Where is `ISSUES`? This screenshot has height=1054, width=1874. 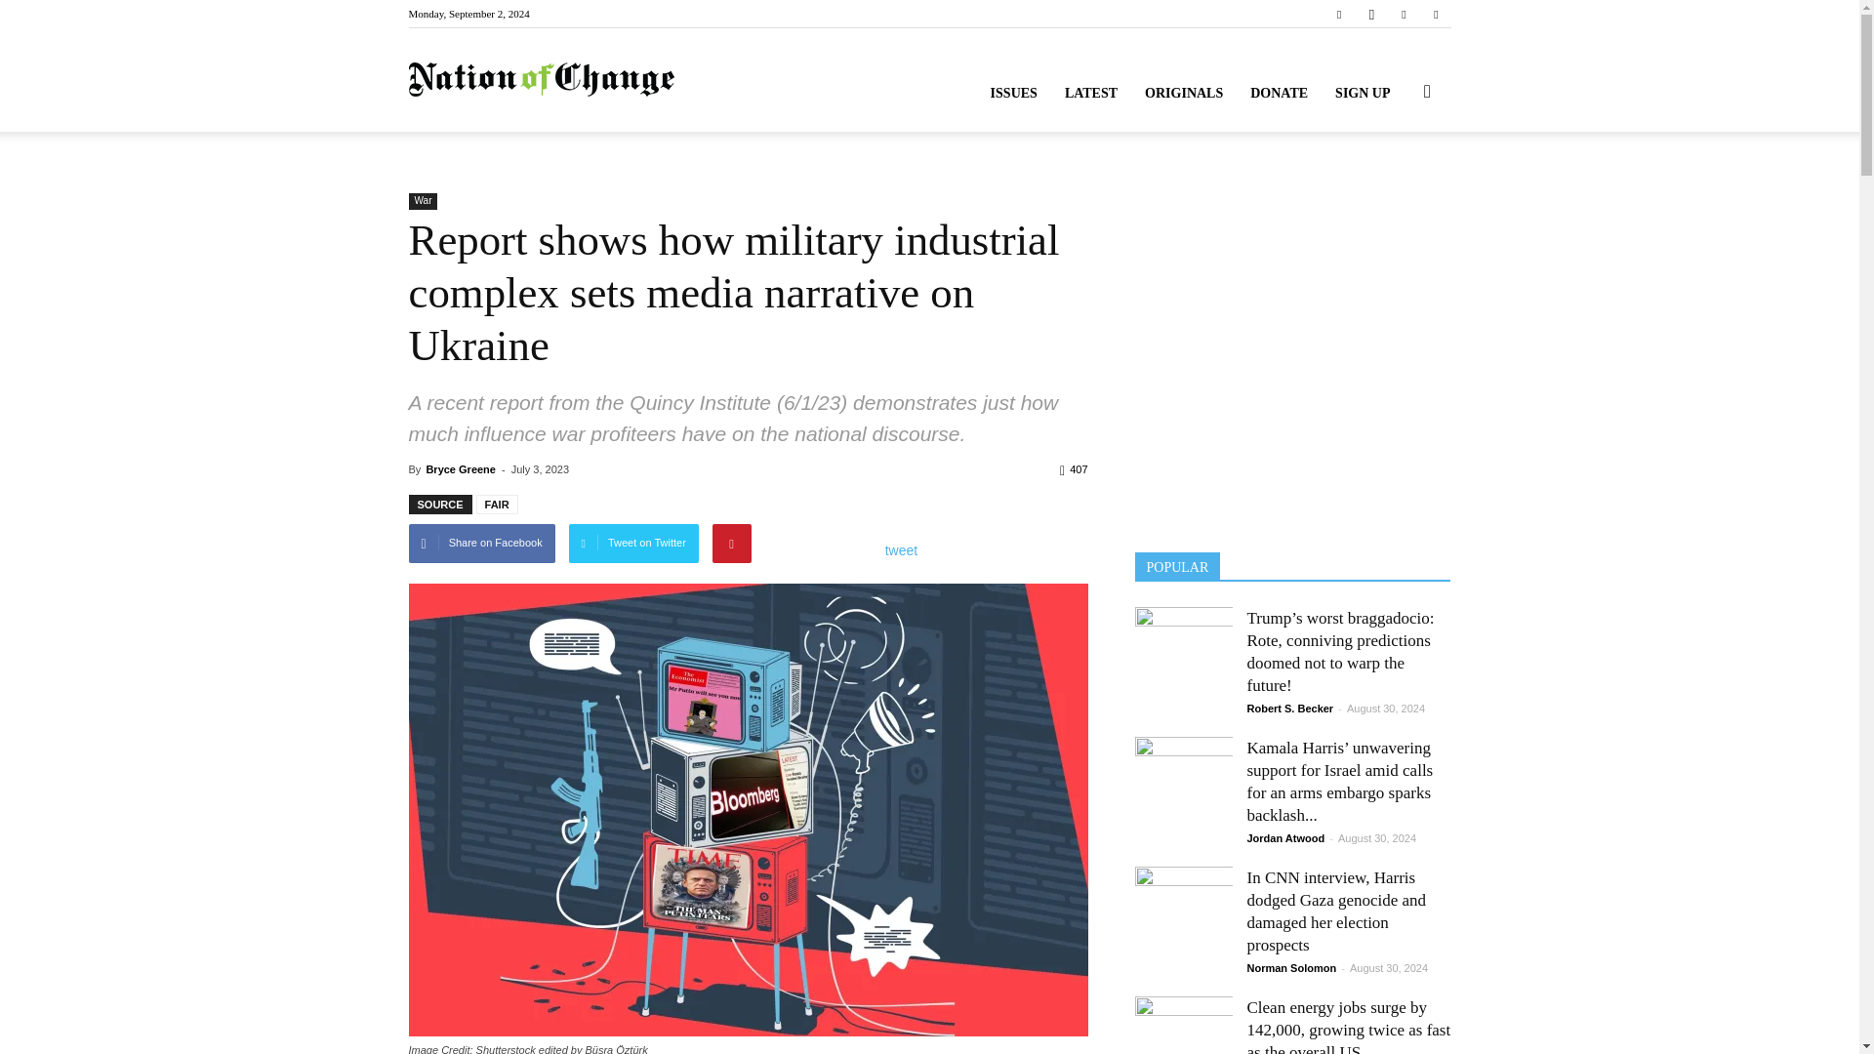 ISSUES is located at coordinates (1013, 94).